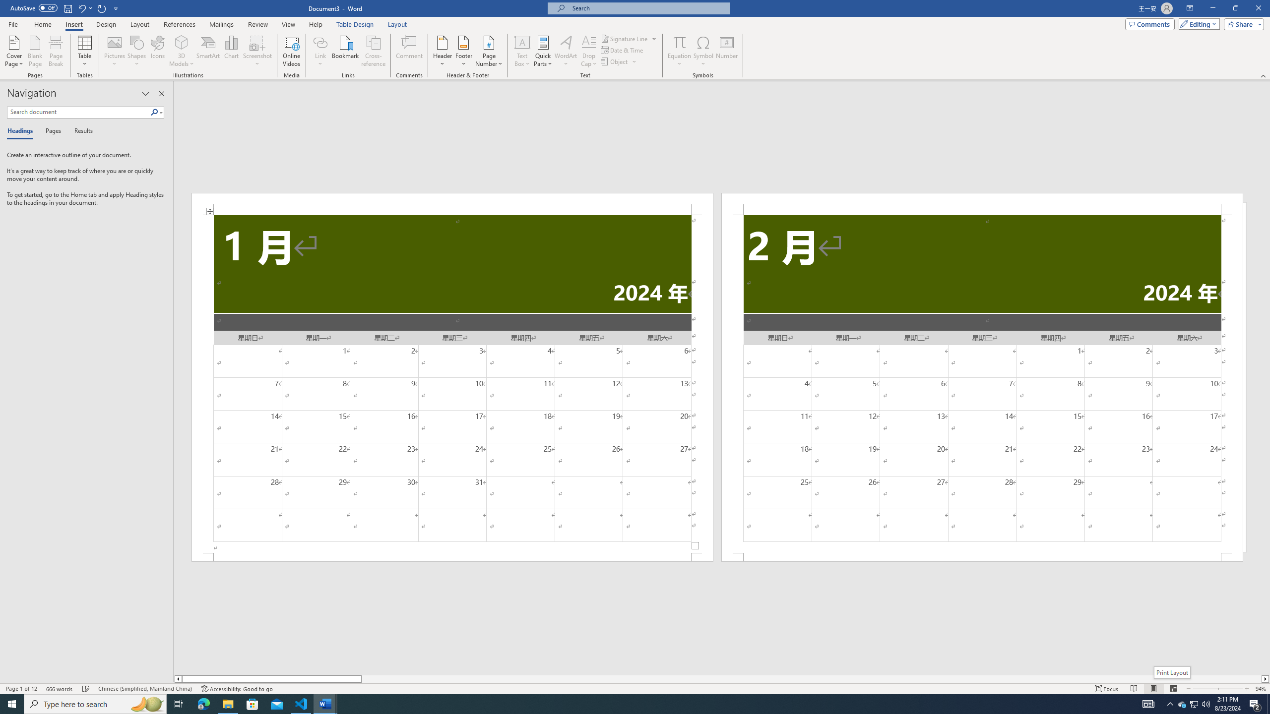  What do you see at coordinates (522, 51) in the screenshot?
I see `Text Box` at bounding box center [522, 51].